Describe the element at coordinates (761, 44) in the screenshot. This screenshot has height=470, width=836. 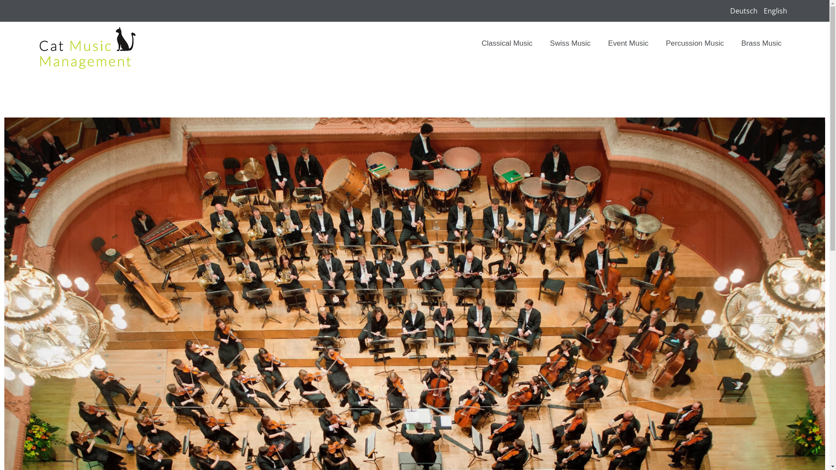
I see `Brass Music` at that location.